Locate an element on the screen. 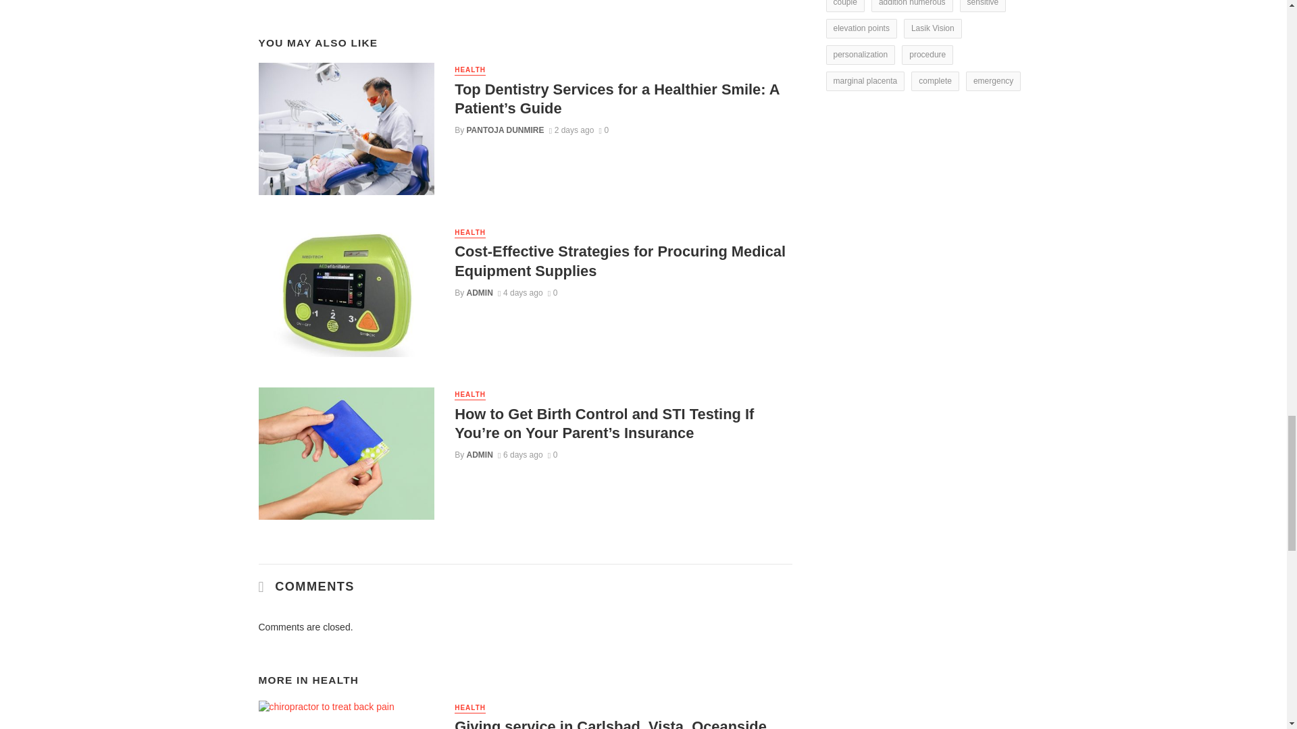 This screenshot has width=1297, height=729. 0 is located at coordinates (603, 130).